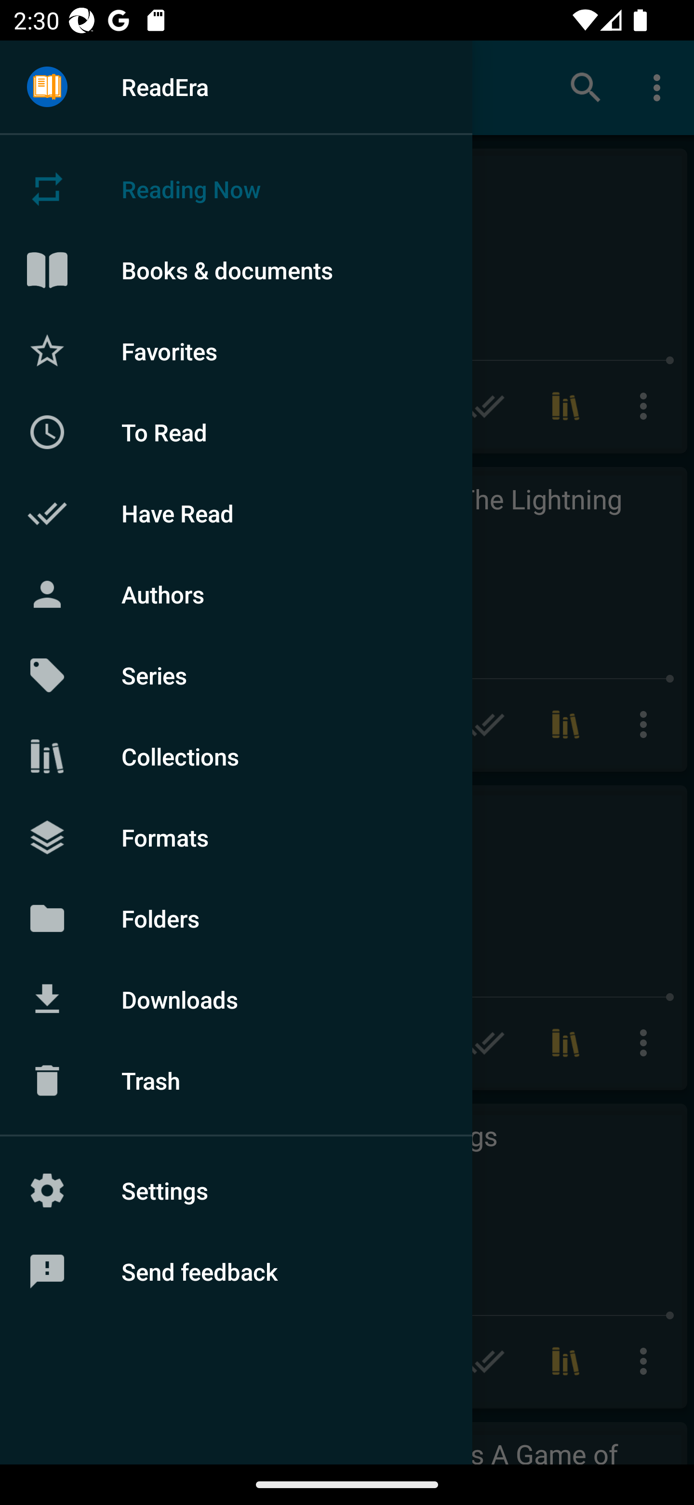 Image resolution: width=694 pixels, height=1505 pixels. Describe the element at coordinates (236, 86) in the screenshot. I see `ReadEra` at that location.